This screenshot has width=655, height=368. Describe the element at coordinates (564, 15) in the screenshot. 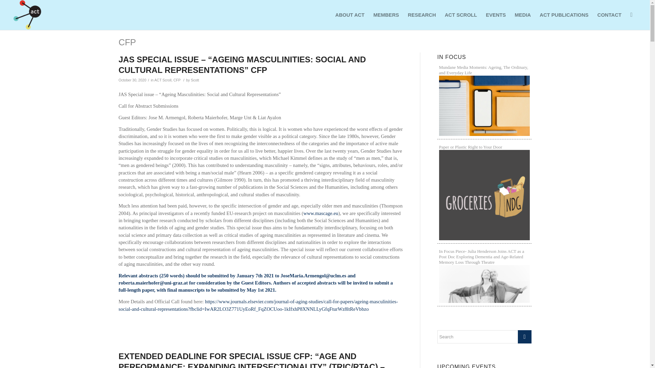

I see `ACT PUBLICATIONS` at that location.